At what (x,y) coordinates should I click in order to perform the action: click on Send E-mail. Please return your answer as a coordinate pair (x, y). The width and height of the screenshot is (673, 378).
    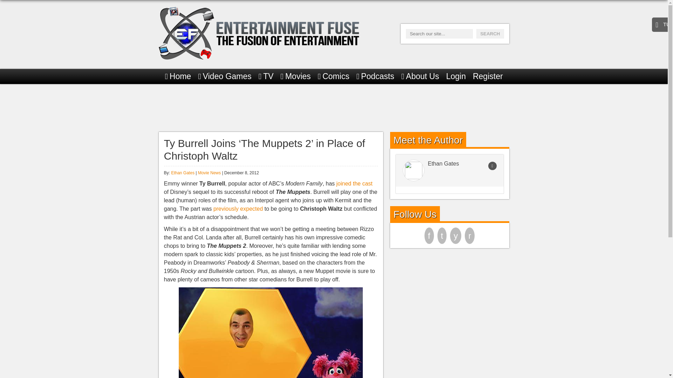
    Looking at the image, I should click on (492, 166).